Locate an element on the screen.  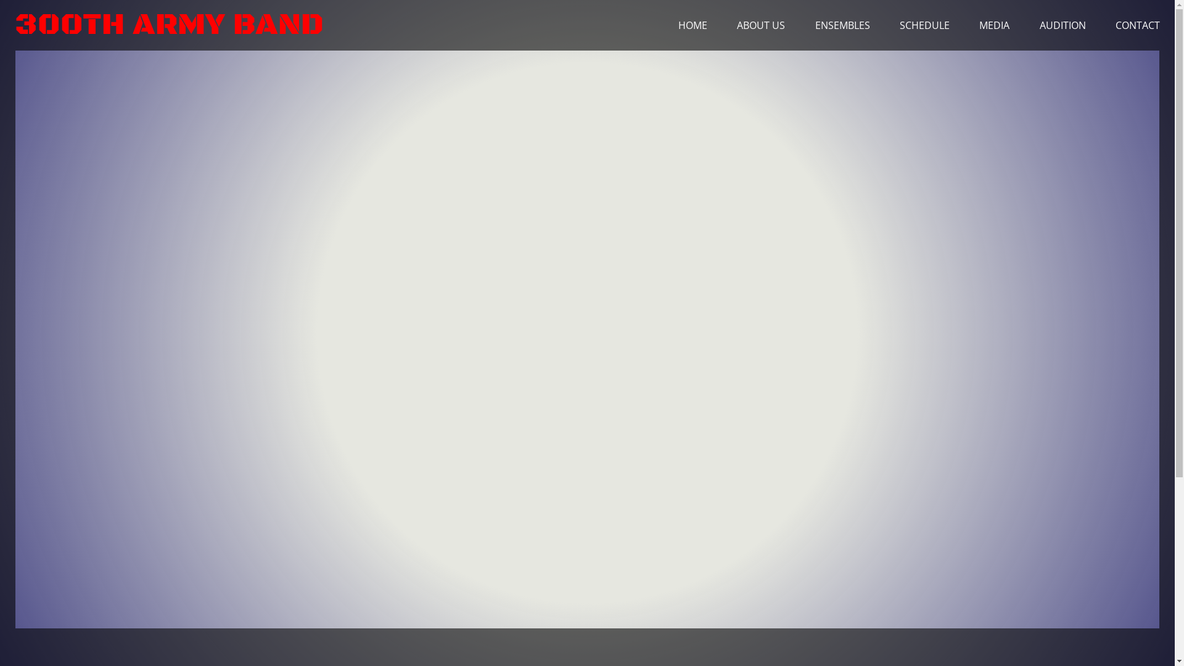
HOME is located at coordinates (693, 25).